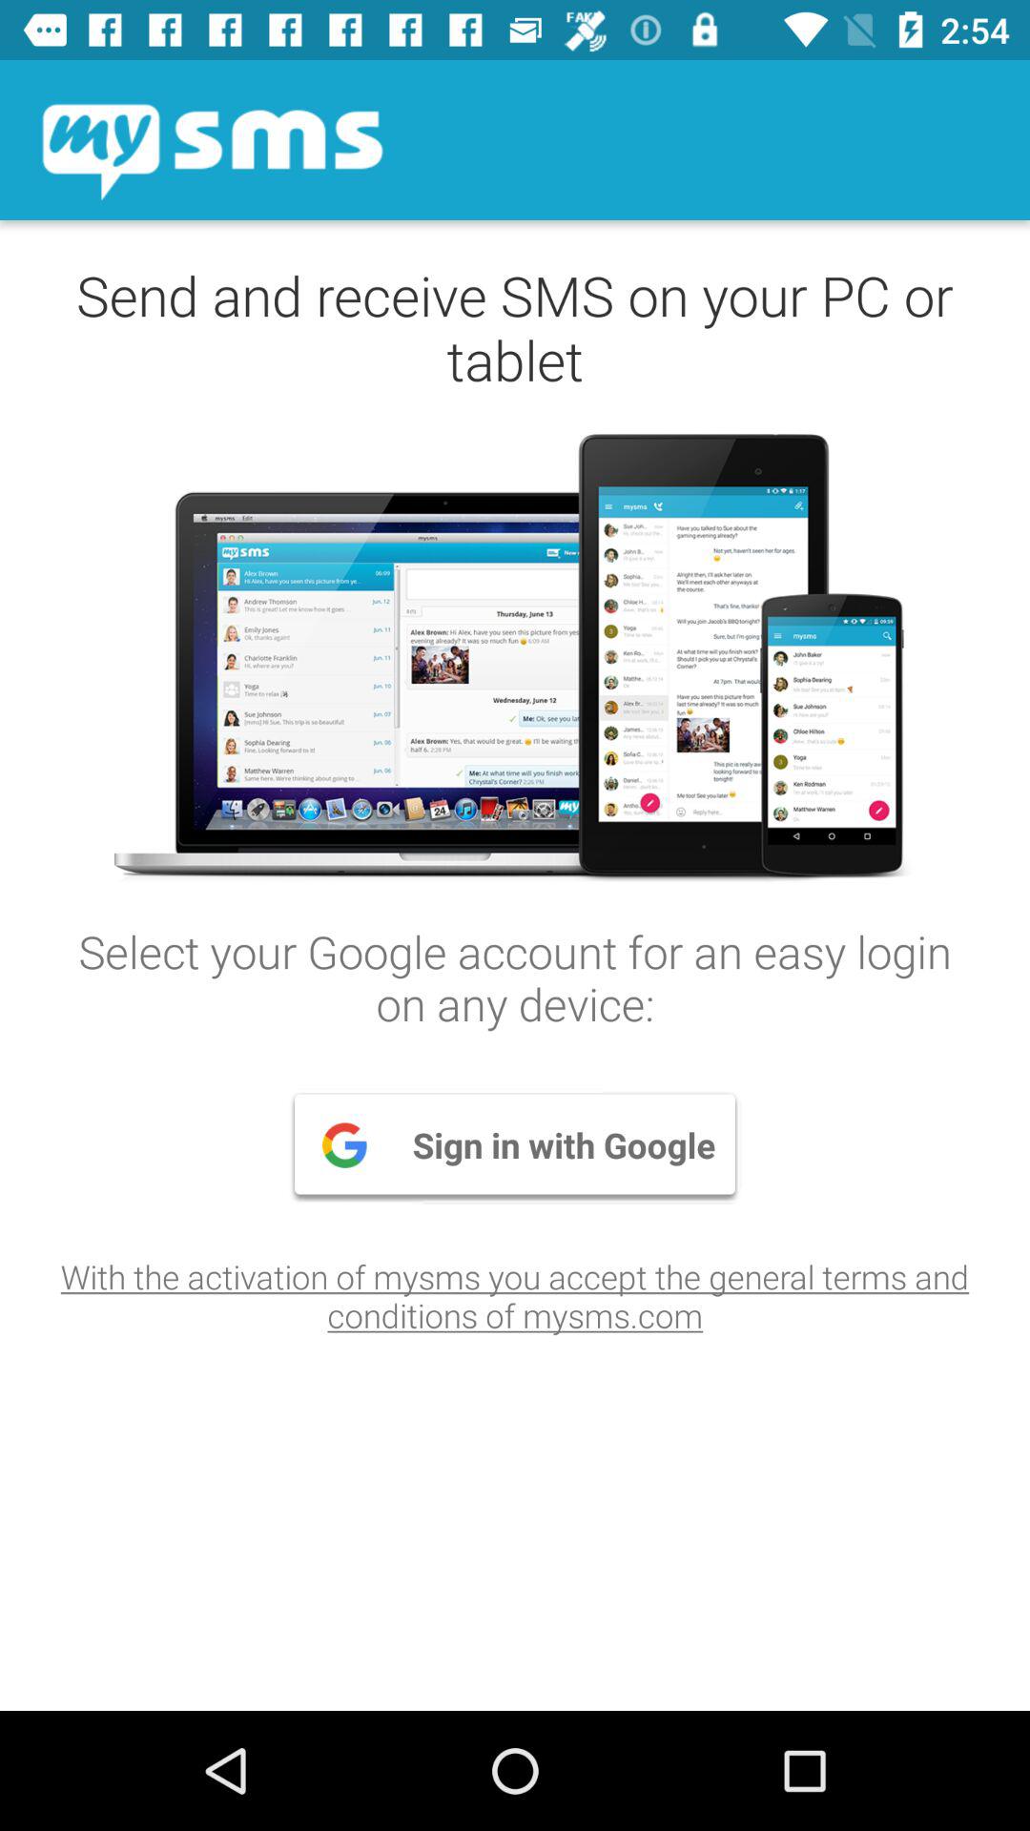  I want to click on scroll until sign in with, so click(515, 1144).